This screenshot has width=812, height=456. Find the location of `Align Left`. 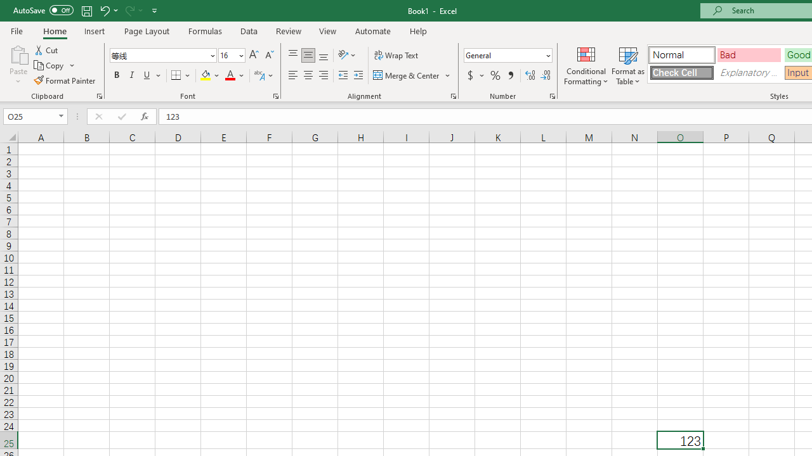

Align Left is located at coordinates (293, 76).